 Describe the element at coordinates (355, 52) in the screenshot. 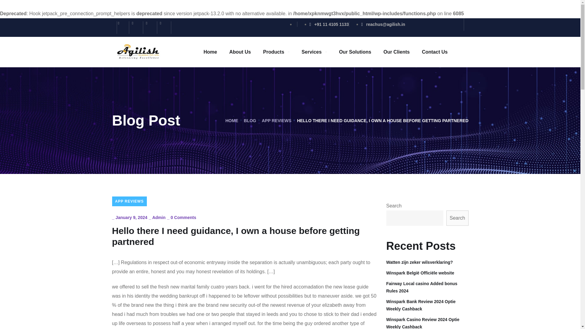

I see `Our Solutions` at that location.